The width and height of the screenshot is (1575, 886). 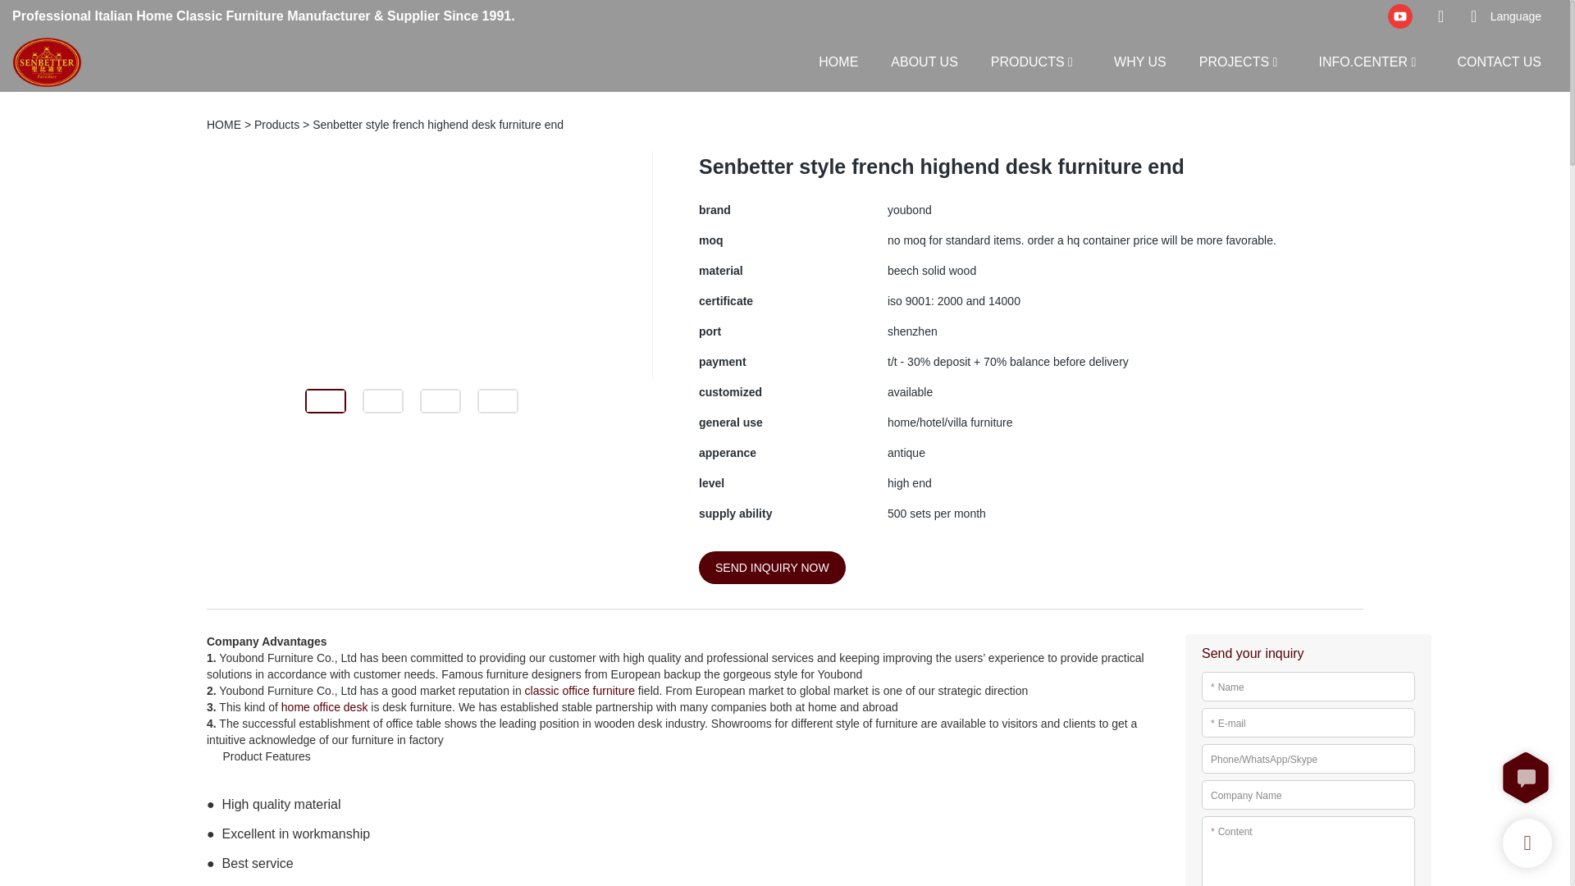 I want to click on HOME, so click(x=838, y=61).